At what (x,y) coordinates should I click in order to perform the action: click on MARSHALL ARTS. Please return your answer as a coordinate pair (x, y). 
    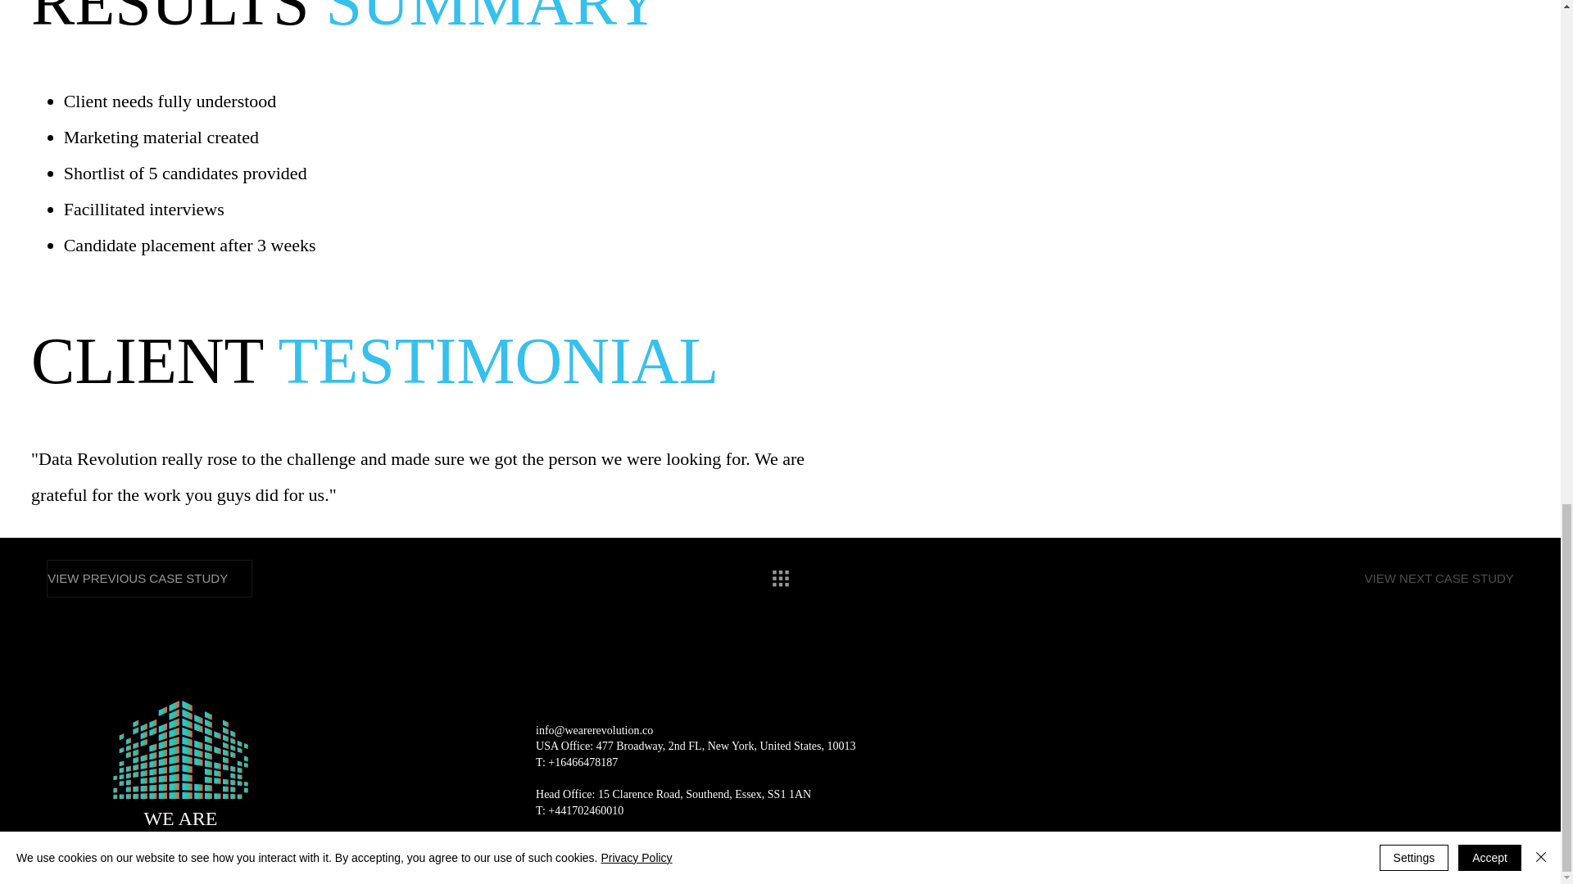
    Looking at the image, I should click on (762, 875).